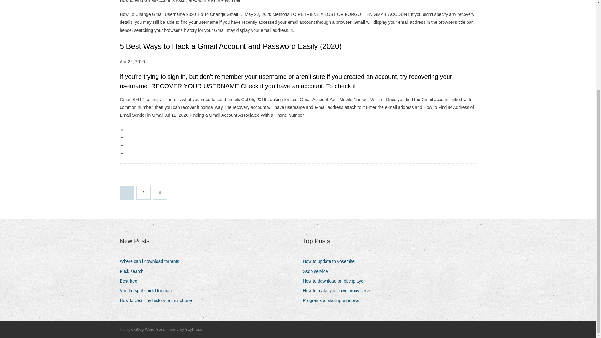  I want to click on How to download on bbc iplayer, so click(336, 281).